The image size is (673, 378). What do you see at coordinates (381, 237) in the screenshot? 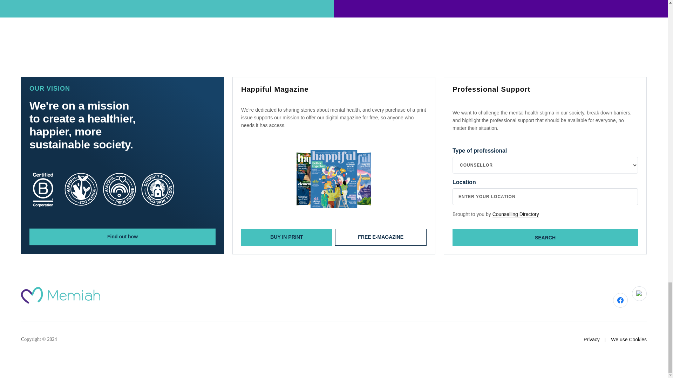
I see `Free eMagazine` at bounding box center [381, 237].